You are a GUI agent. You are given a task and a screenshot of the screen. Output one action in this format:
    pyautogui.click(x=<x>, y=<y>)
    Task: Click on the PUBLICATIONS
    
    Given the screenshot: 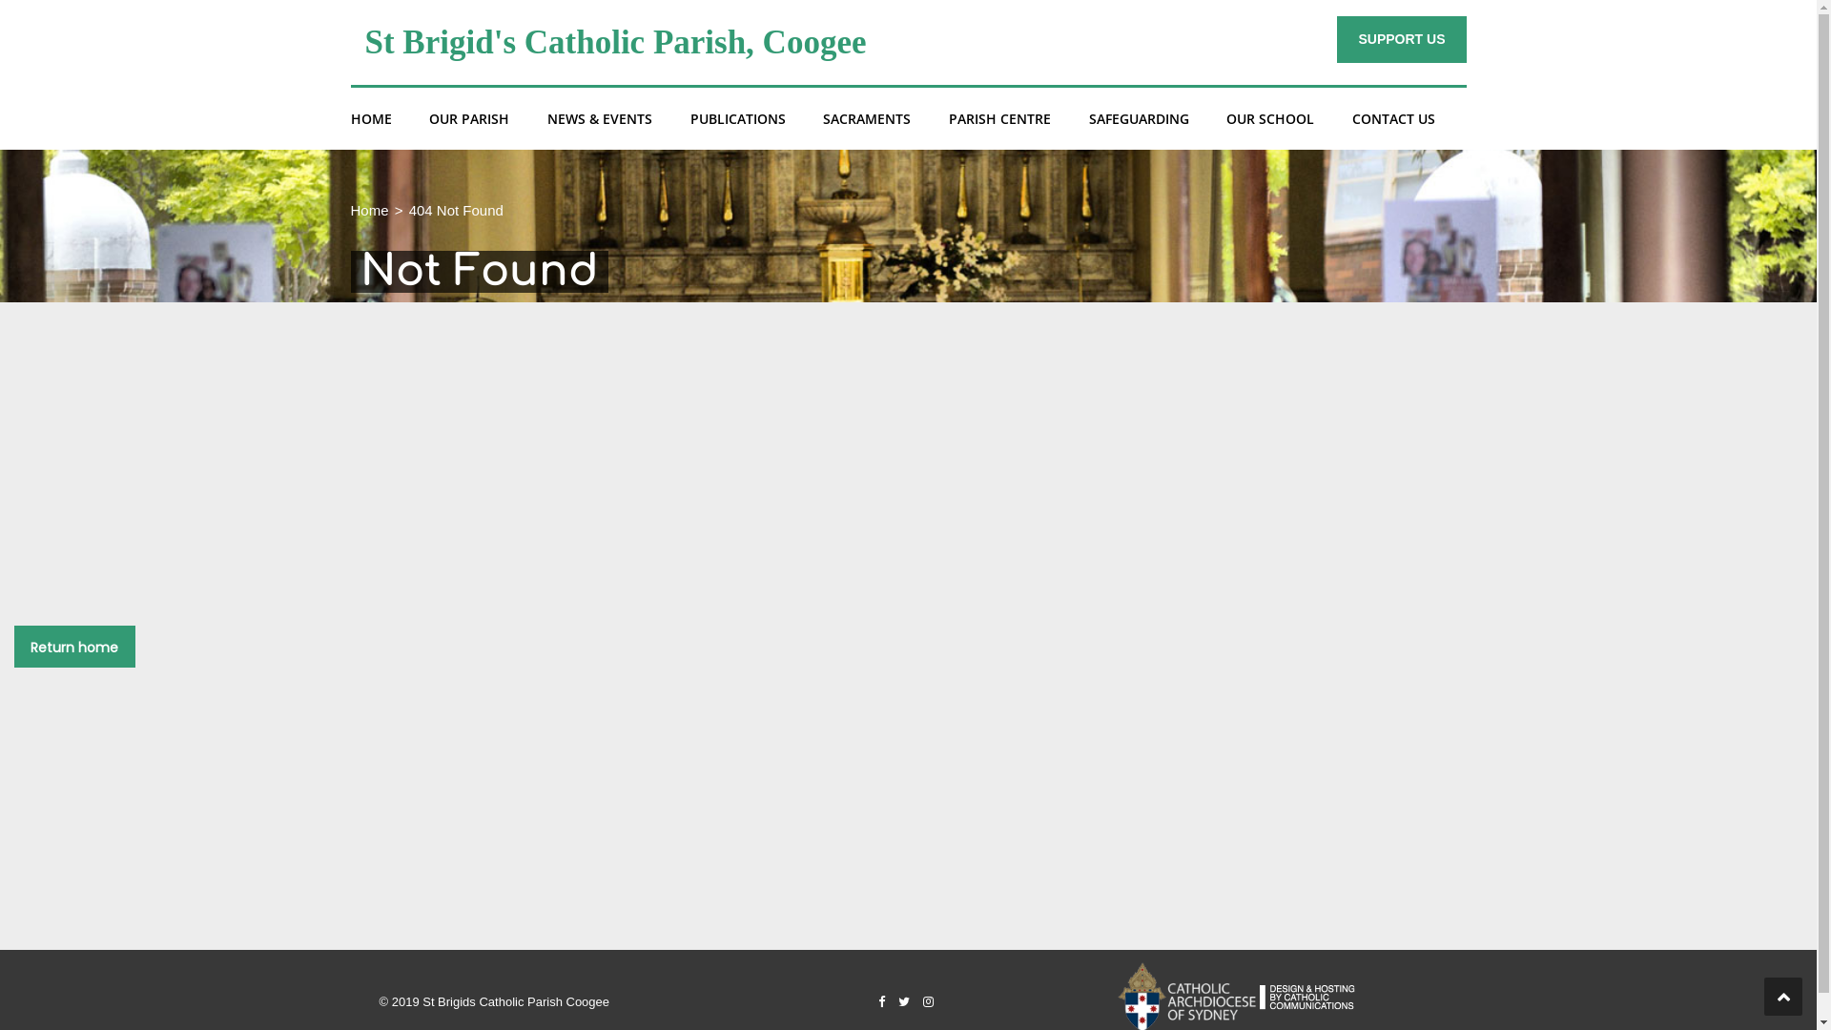 What is the action you would take?
    pyautogui.click(x=738, y=118)
    